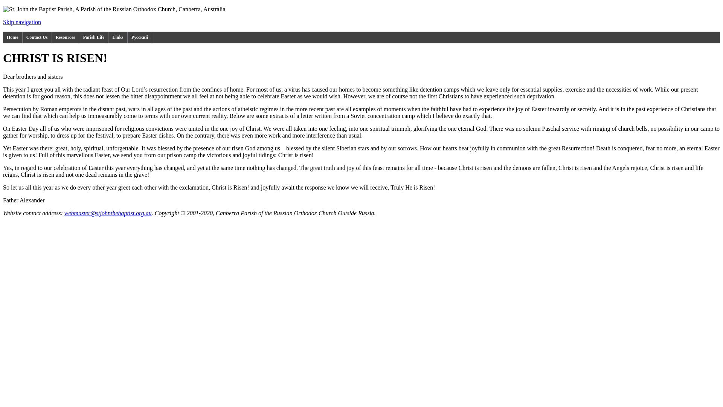 The image size is (723, 407). What do you see at coordinates (22, 22) in the screenshot?
I see `Skip navigation` at bounding box center [22, 22].